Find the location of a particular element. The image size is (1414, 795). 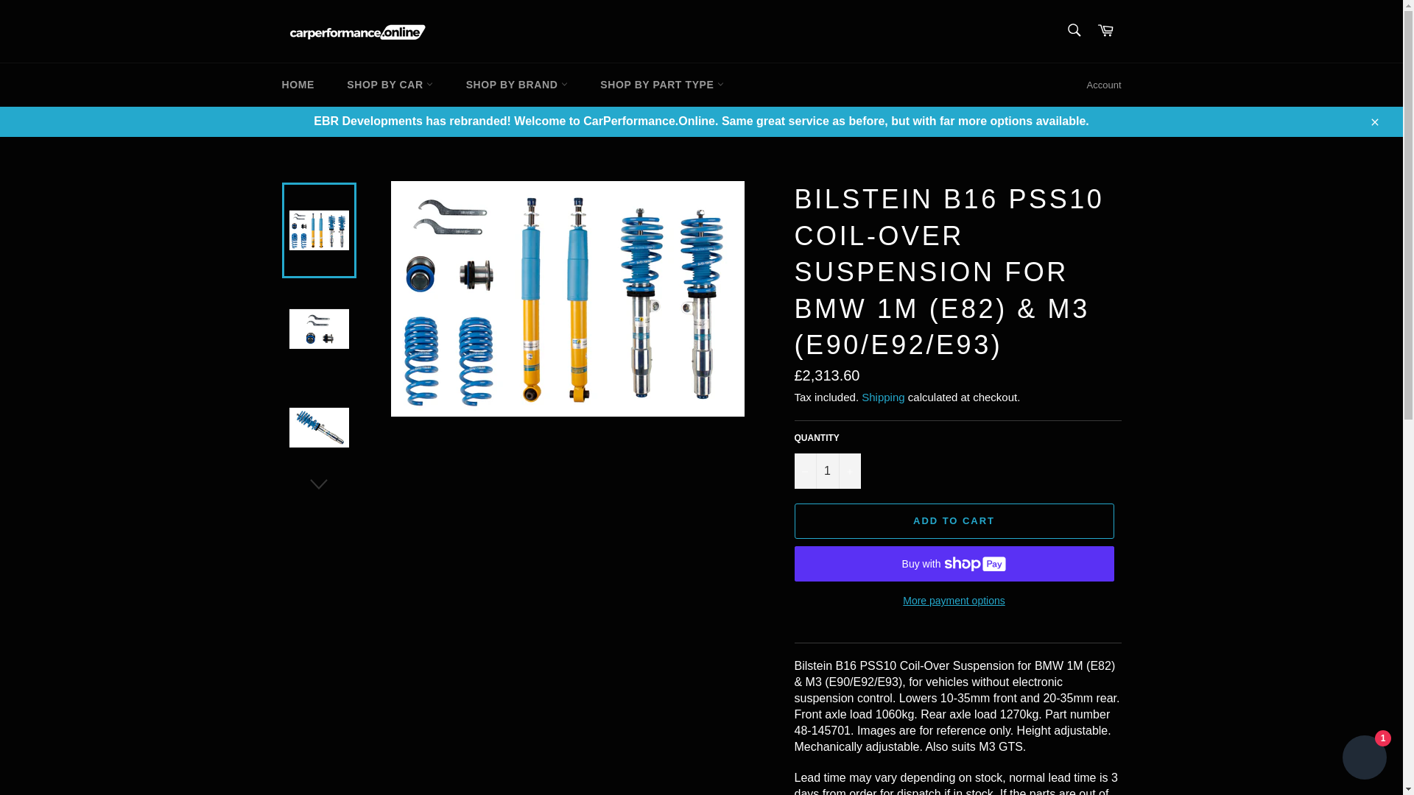

Shopify online store chat is located at coordinates (1364, 759).